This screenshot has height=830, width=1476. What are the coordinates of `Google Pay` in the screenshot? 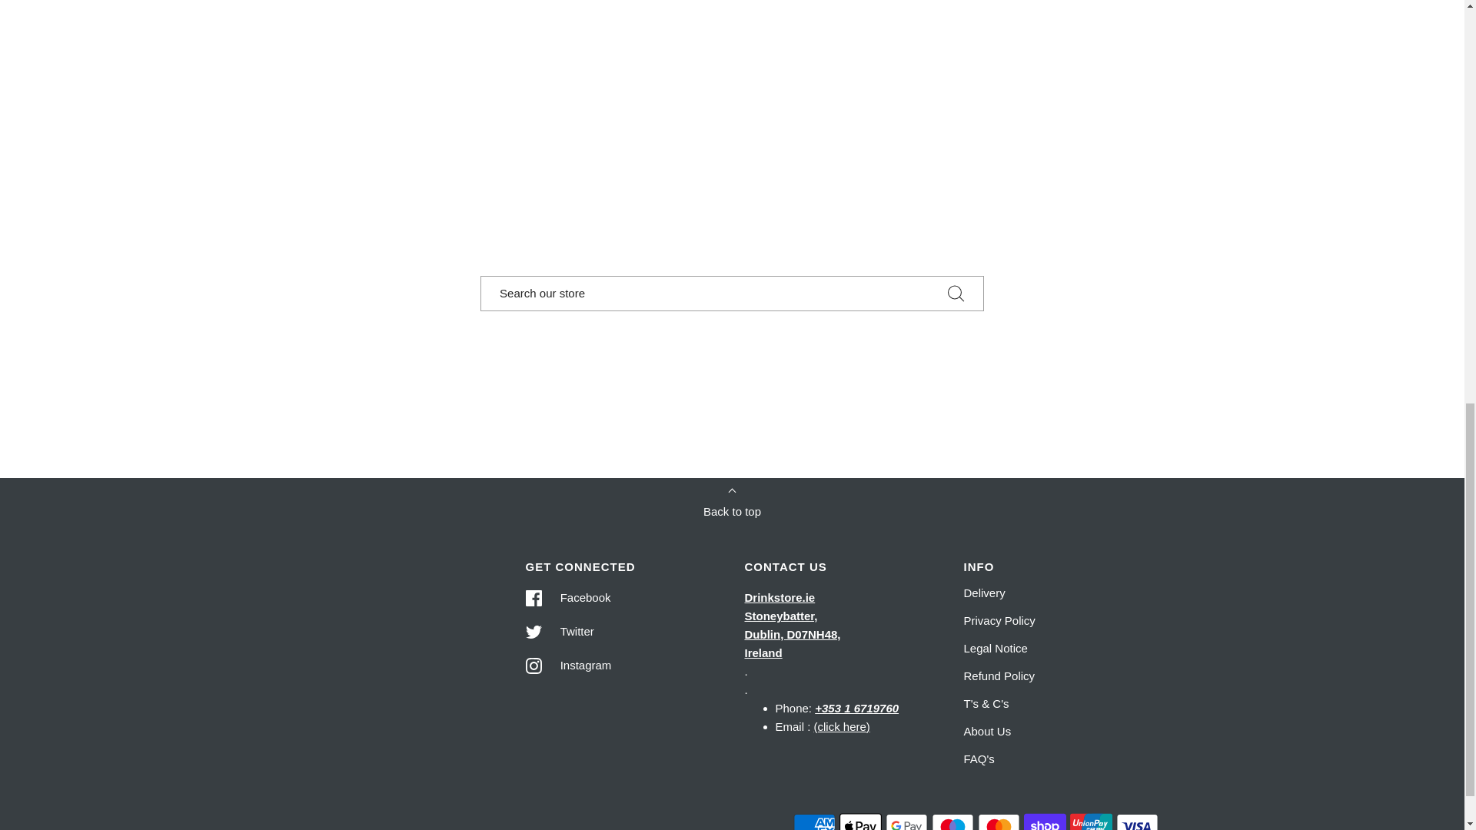 It's located at (907, 821).